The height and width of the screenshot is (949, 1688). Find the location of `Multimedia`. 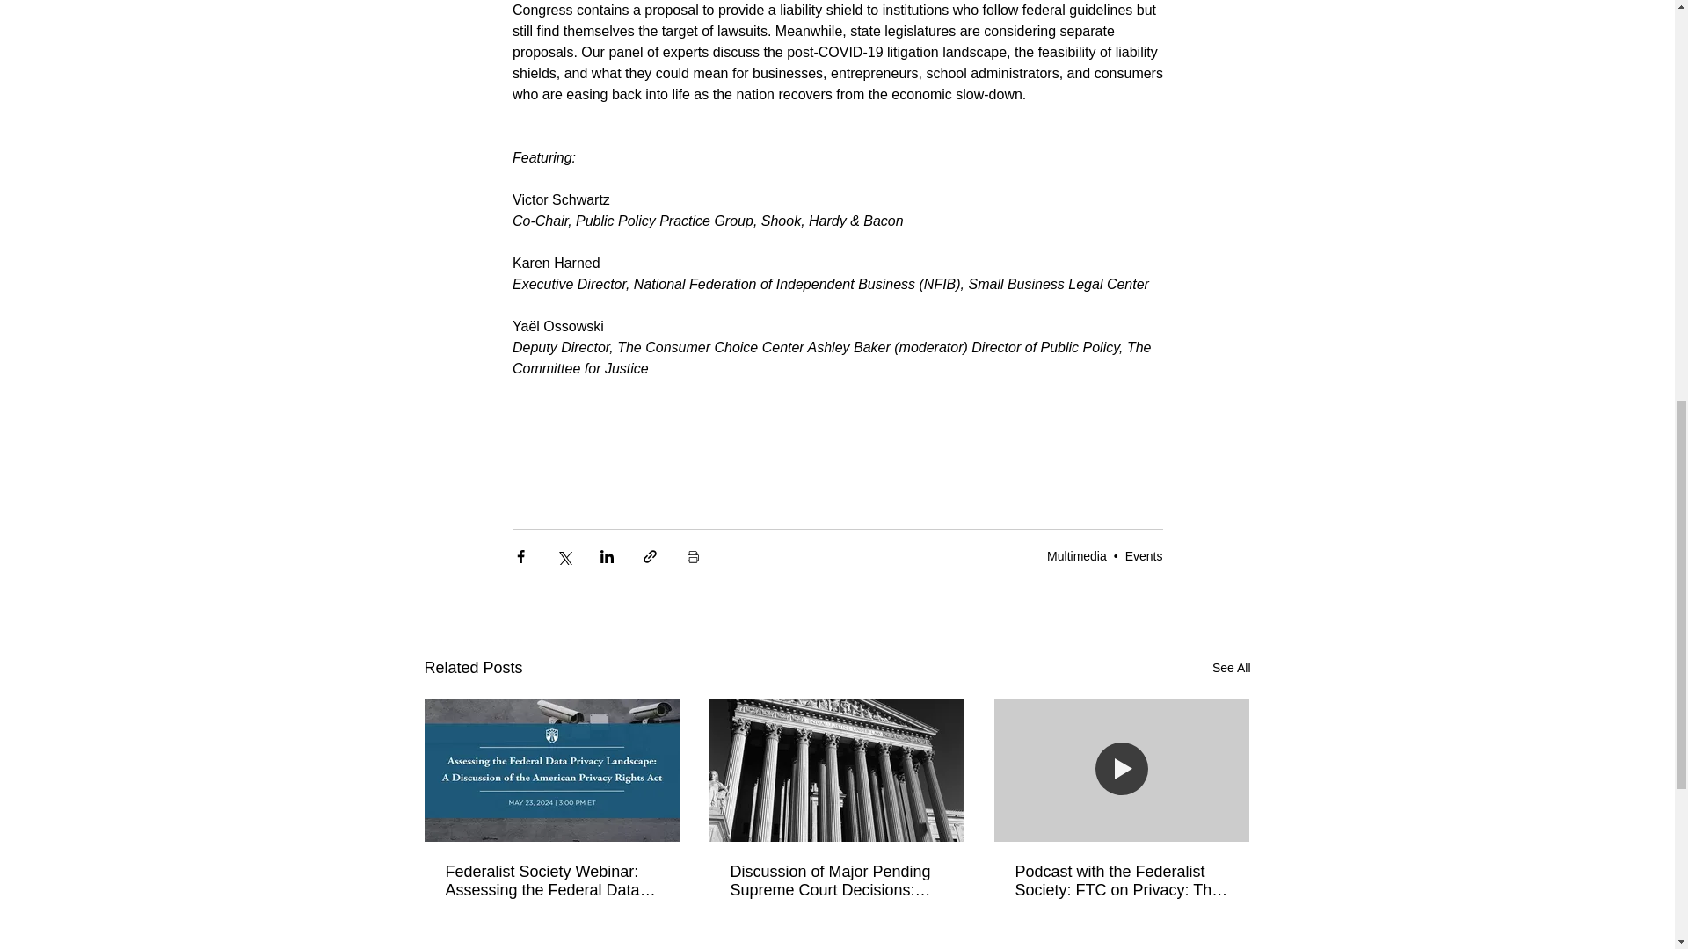

Multimedia is located at coordinates (1076, 556).